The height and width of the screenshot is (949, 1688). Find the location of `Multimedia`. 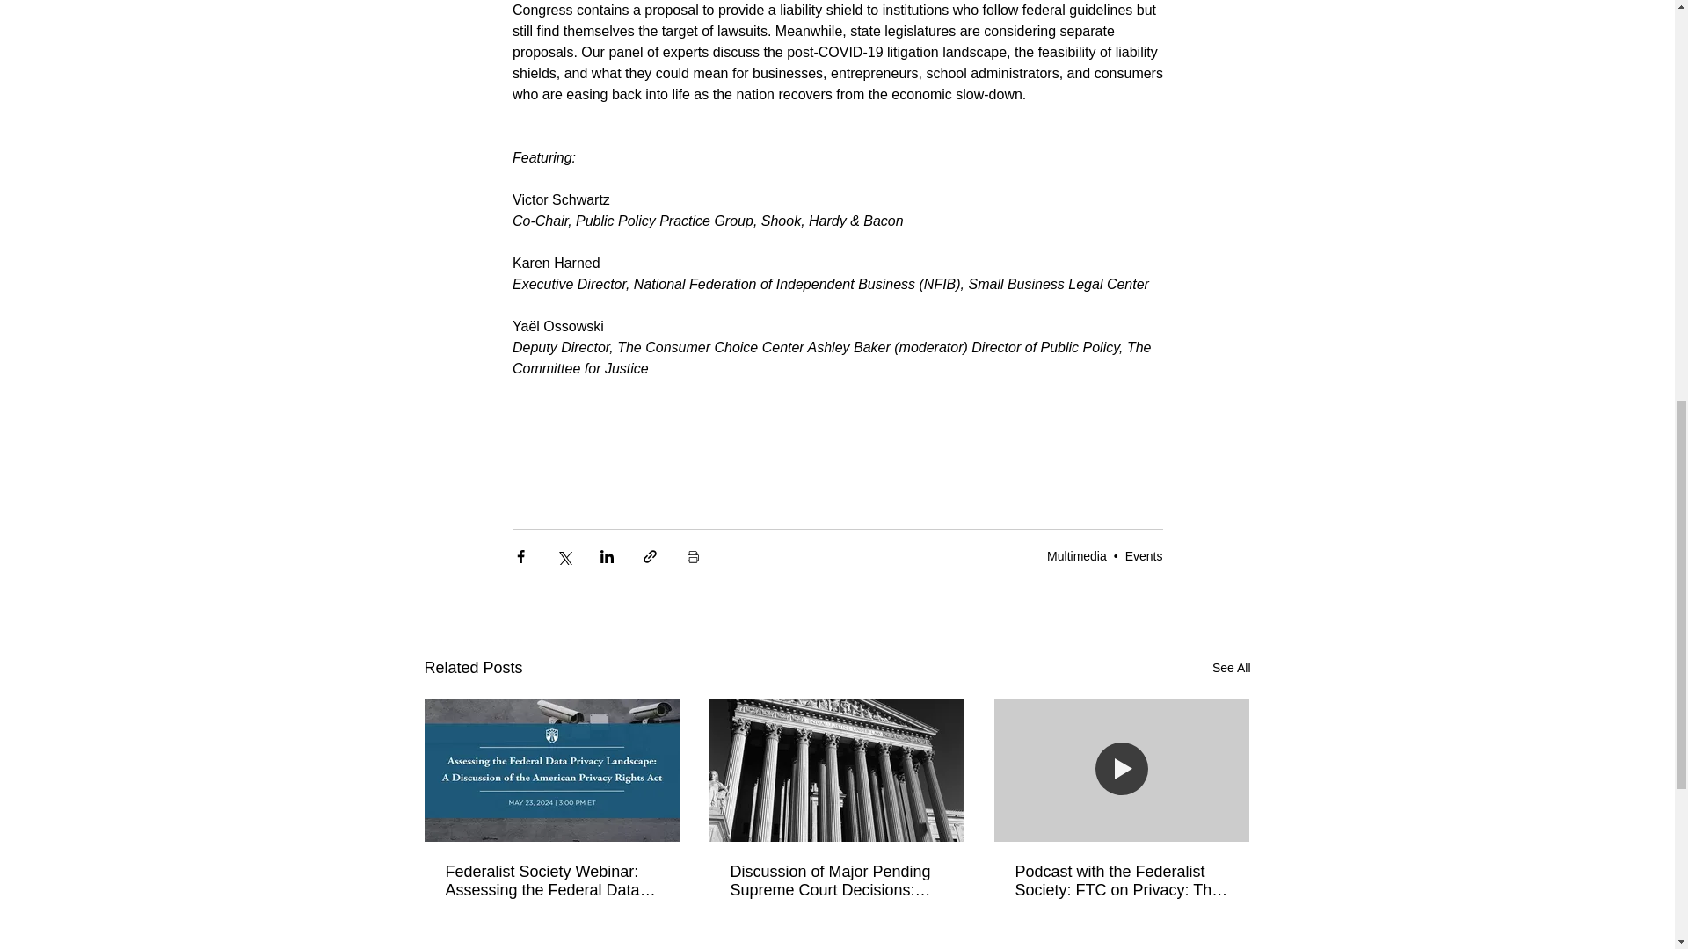

Multimedia is located at coordinates (1076, 556).